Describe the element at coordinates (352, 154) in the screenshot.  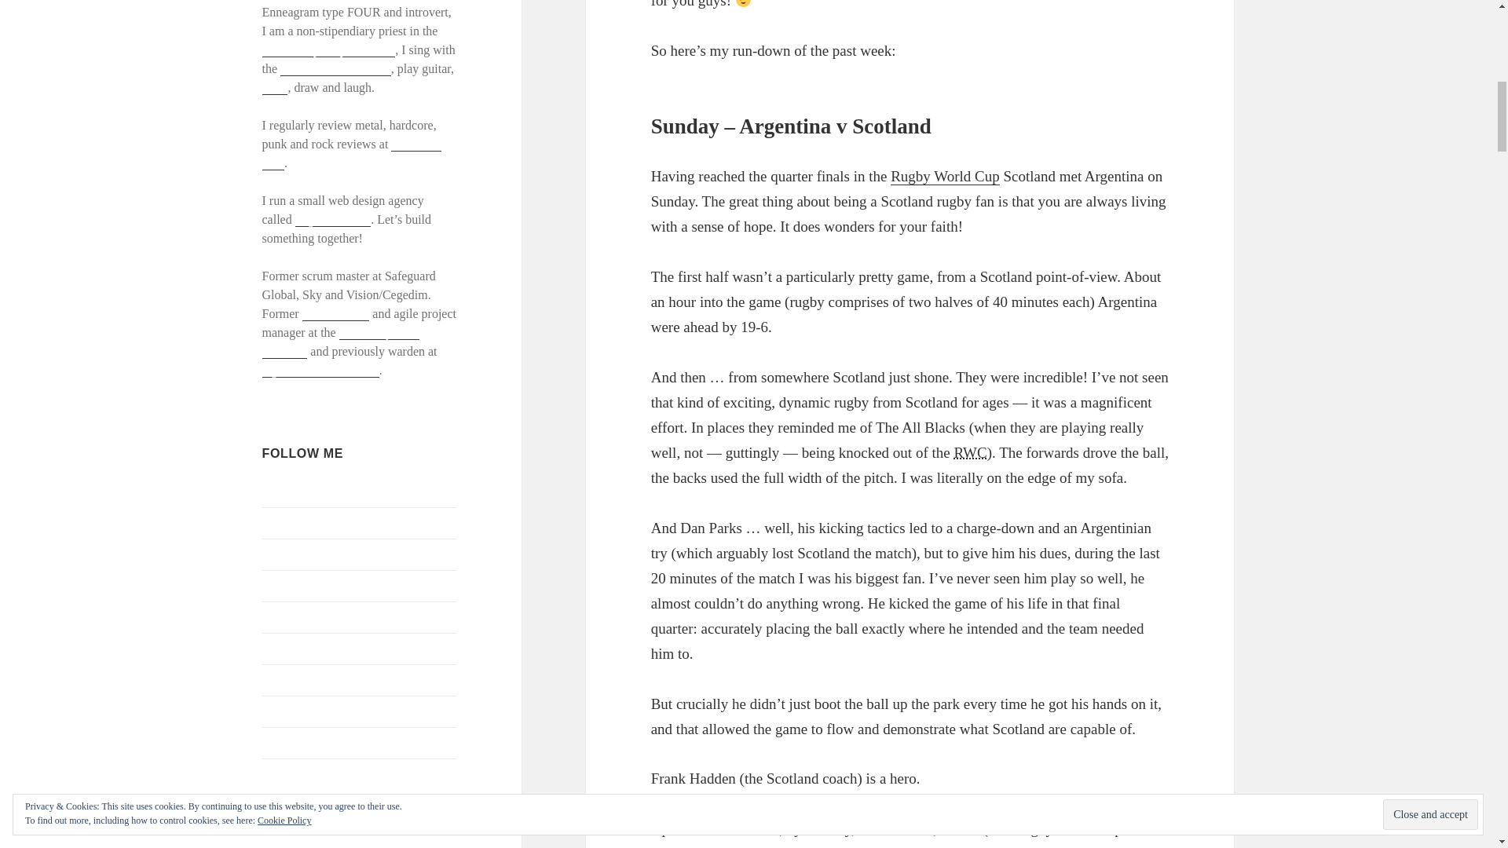
I see `195 metal CDs` at that location.